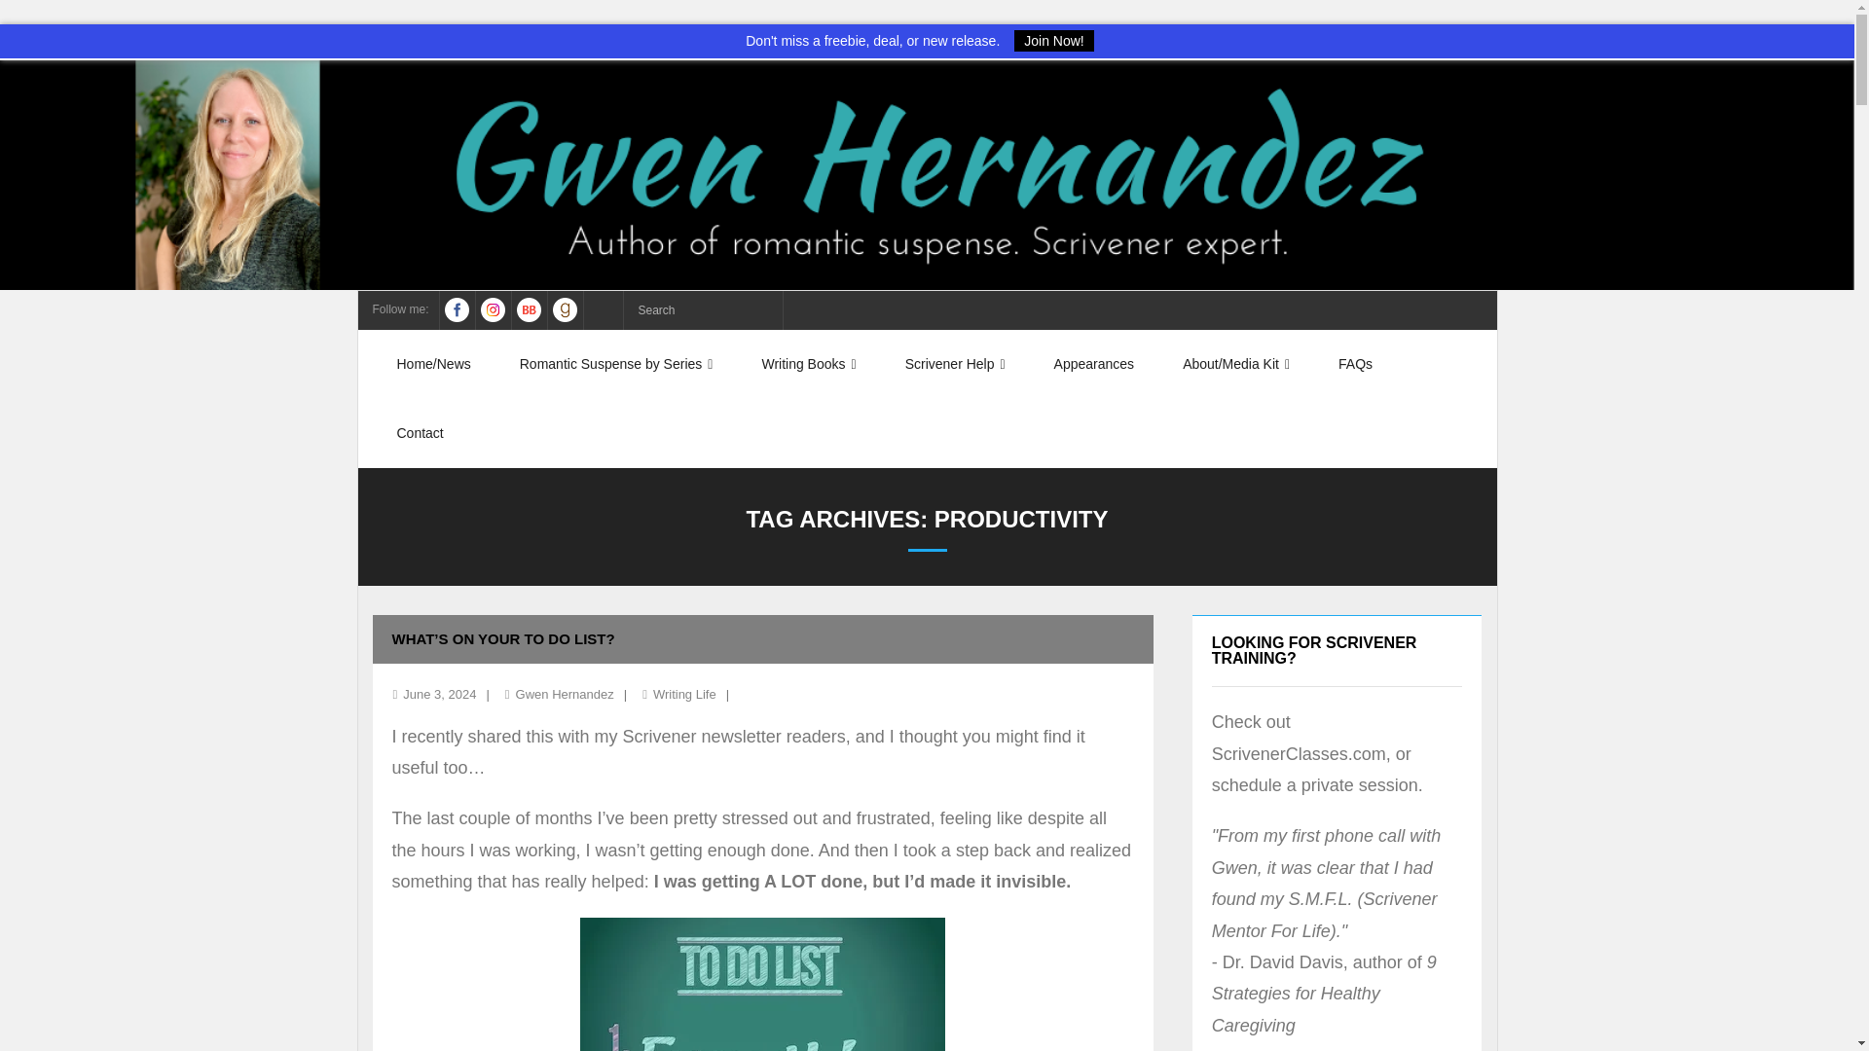  I want to click on Romantic Suspense by Series, so click(616, 364).